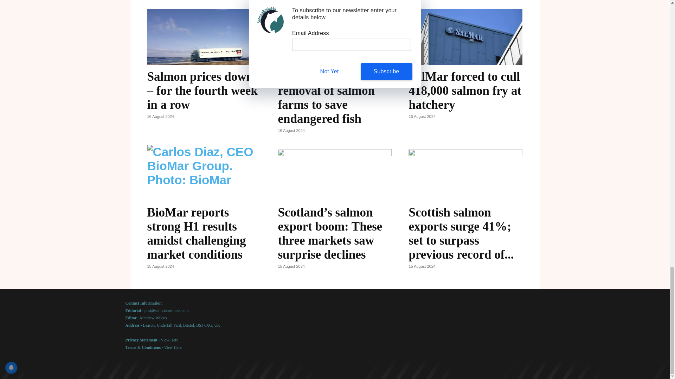 The image size is (675, 379). I want to click on SalMar forced to cull 418,000 salmon fry at hatchery, so click(465, 91).